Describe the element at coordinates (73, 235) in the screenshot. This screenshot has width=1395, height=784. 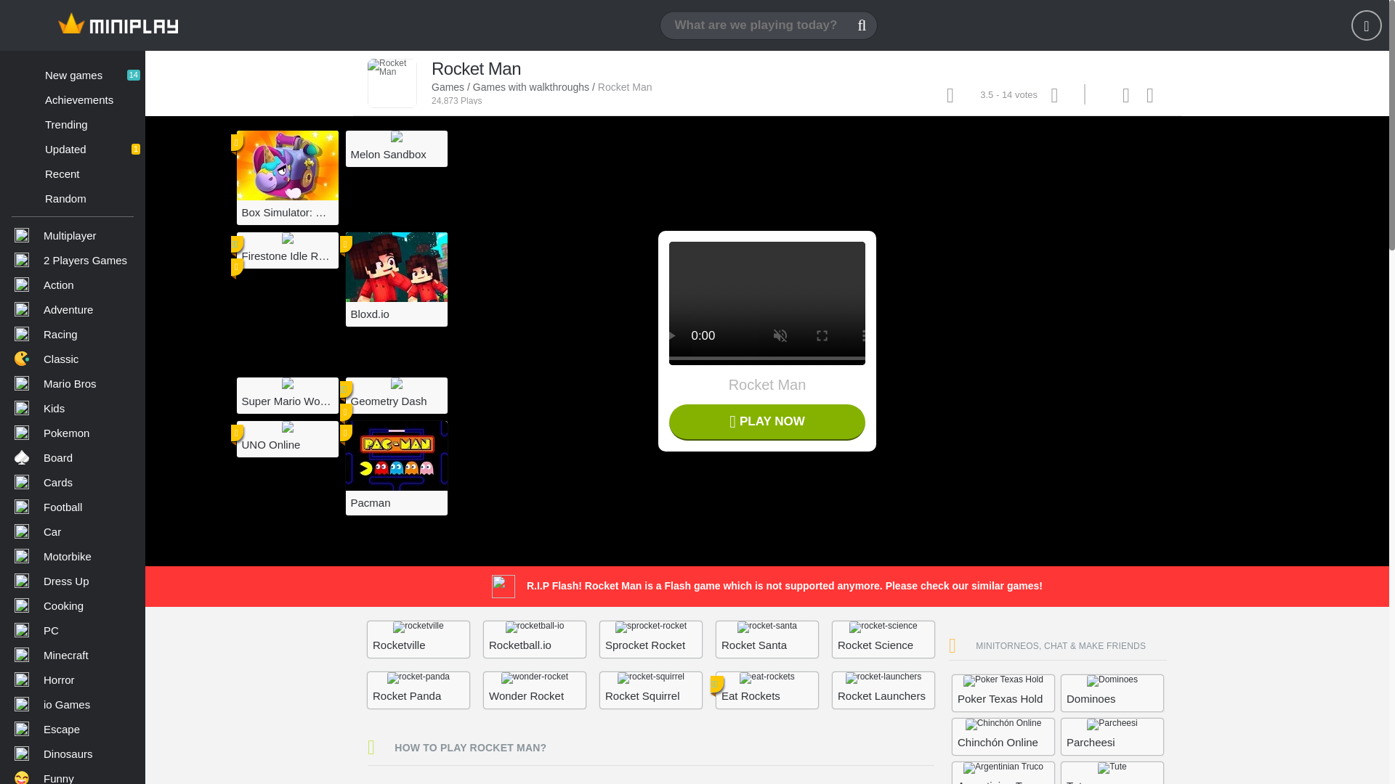
I see `2 Players Games` at that location.